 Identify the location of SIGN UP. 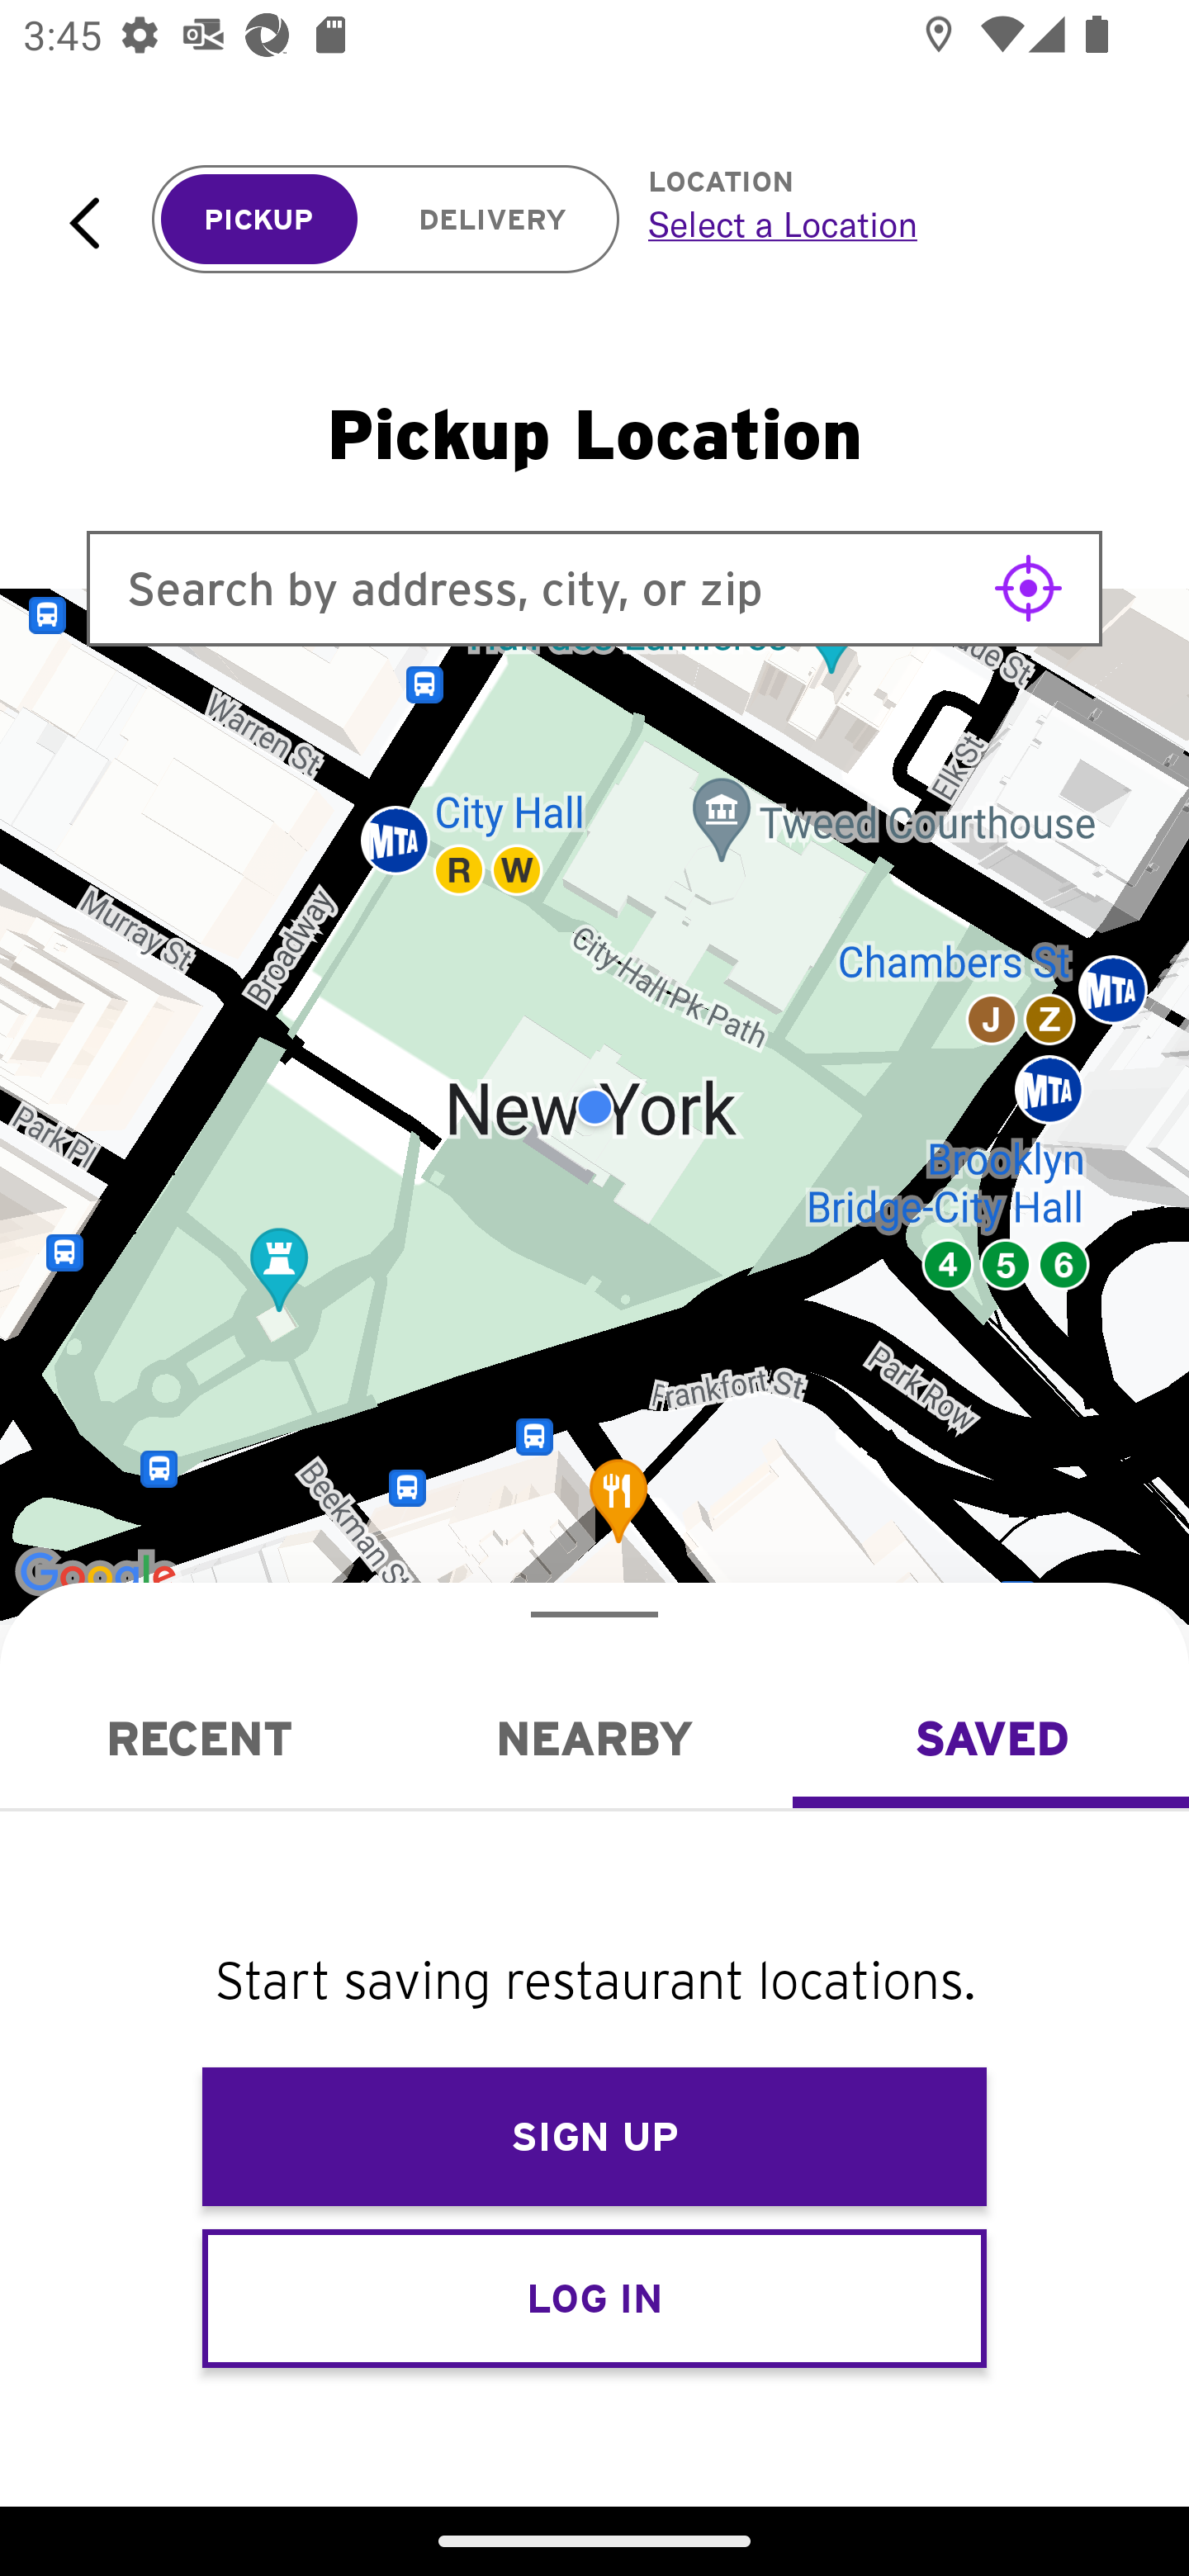
(594, 2137).